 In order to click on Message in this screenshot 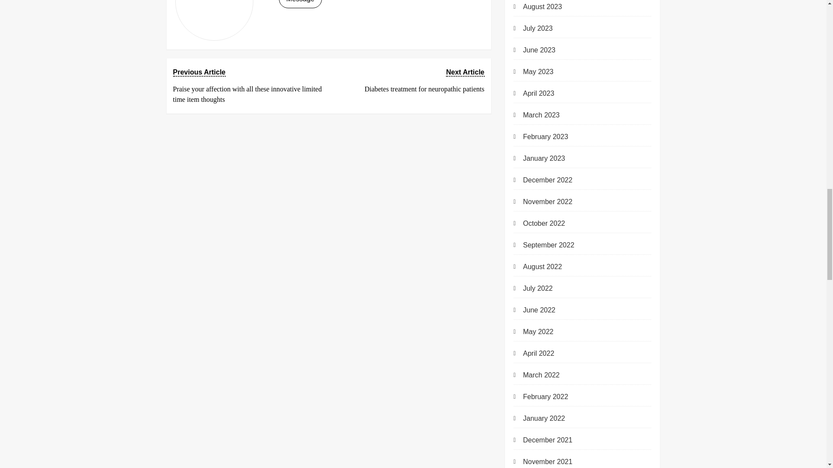, I will do `click(409, 81)`.